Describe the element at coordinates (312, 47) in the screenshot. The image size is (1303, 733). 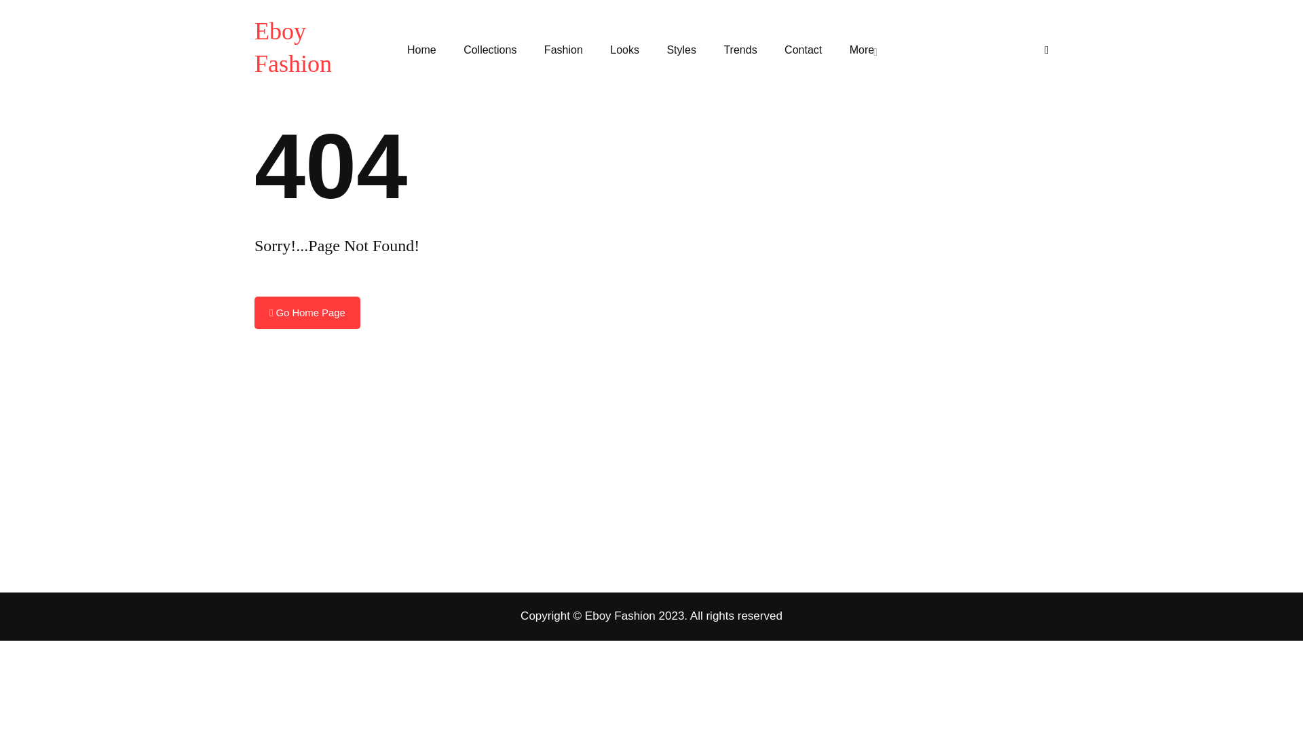
I see `Eboy Fashion` at that location.